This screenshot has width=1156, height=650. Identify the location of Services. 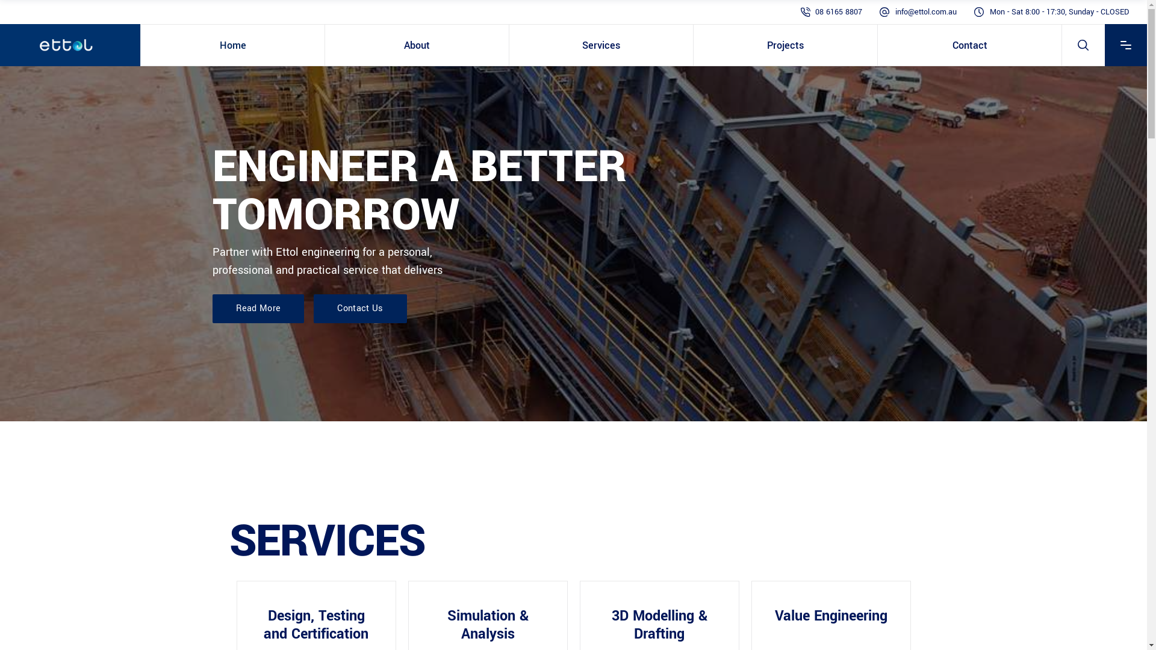
(601, 45).